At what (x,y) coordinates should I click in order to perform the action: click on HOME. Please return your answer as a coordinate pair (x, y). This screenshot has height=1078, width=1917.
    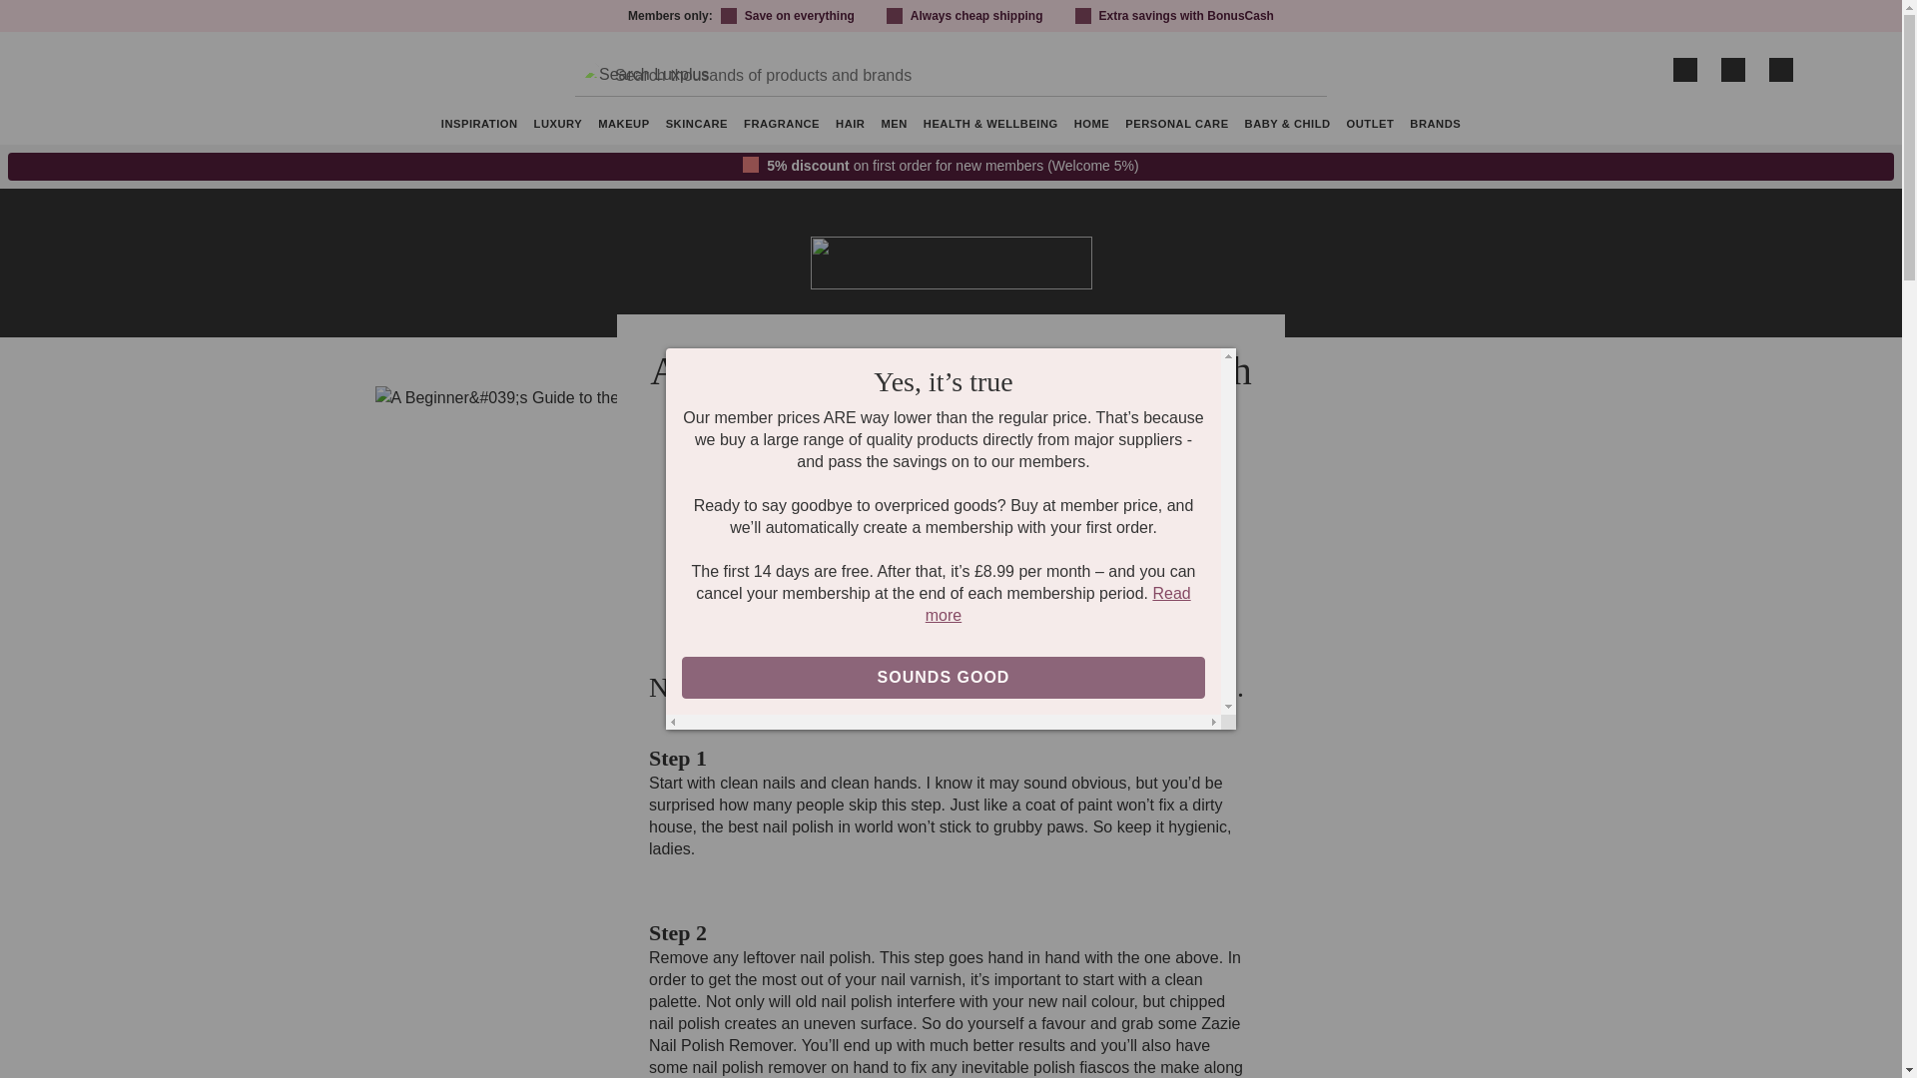
    Looking at the image, I should click on (1091, 126).